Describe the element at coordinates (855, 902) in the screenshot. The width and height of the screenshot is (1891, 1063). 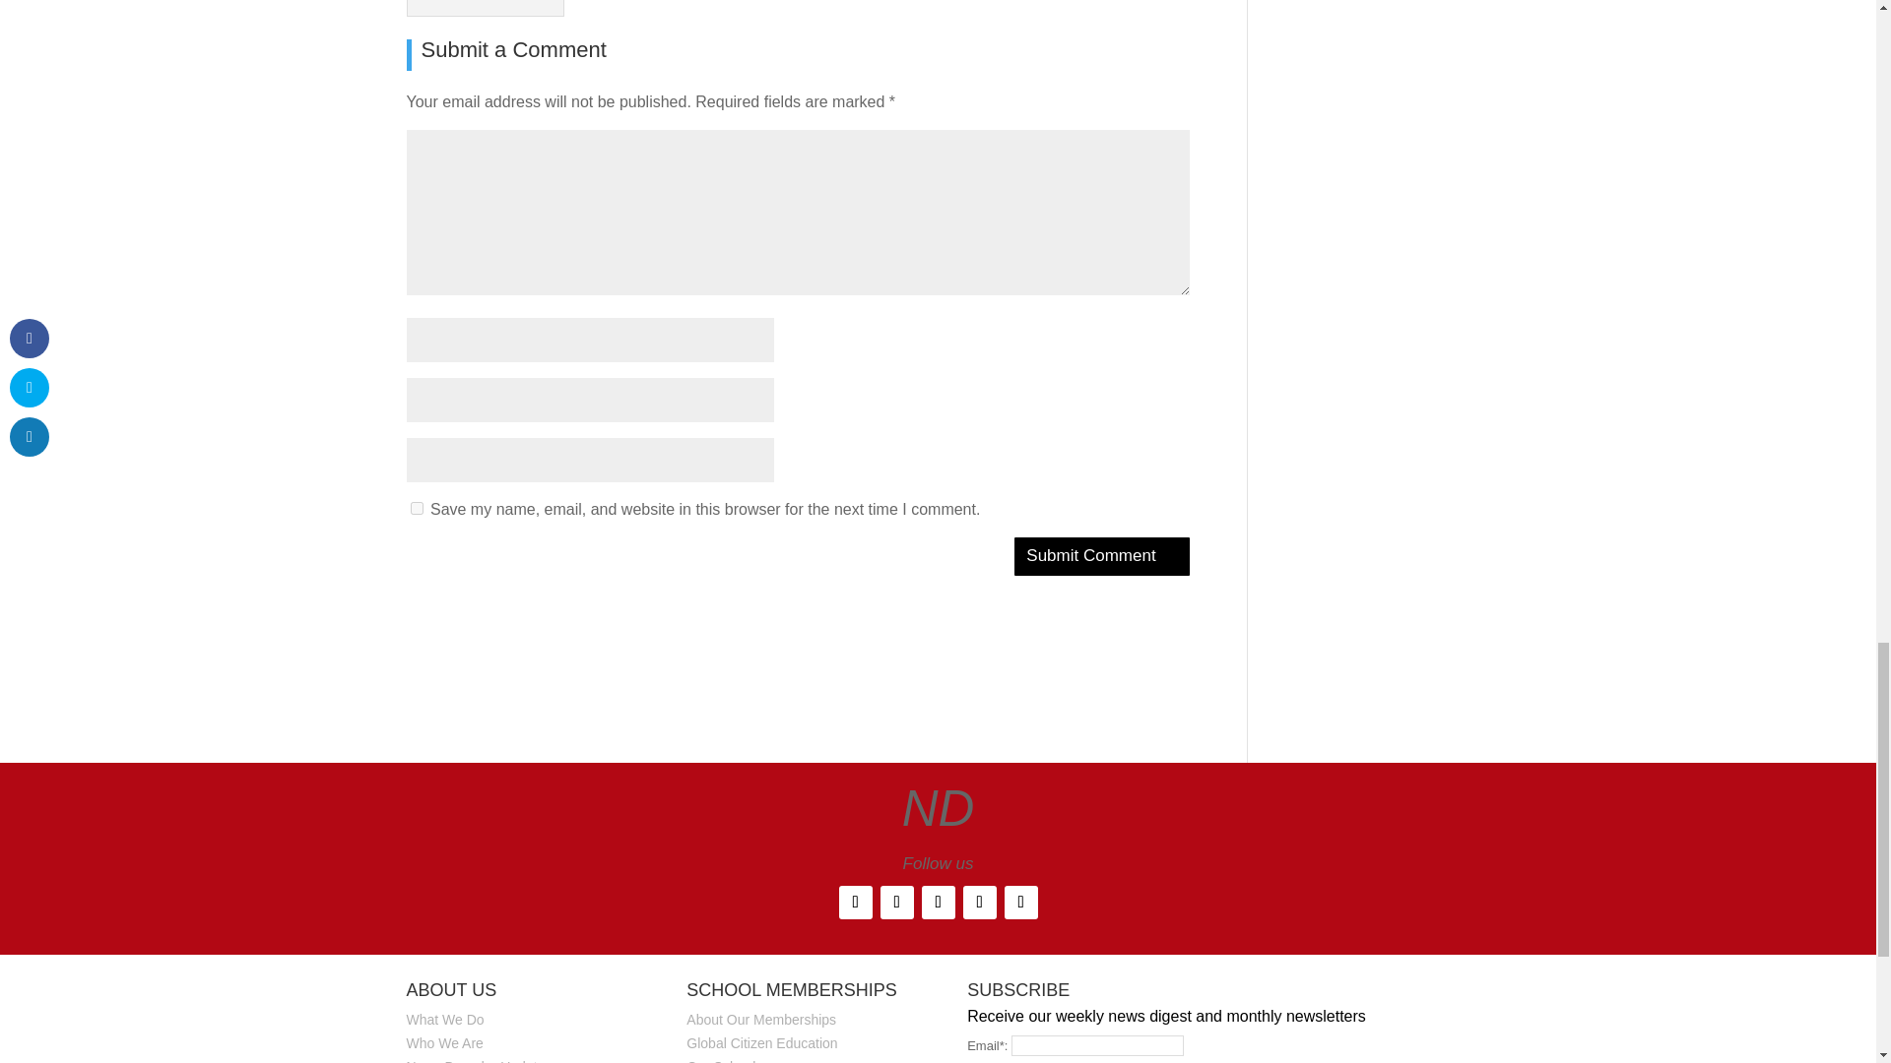
I see `Follow on Facebook` at that location.